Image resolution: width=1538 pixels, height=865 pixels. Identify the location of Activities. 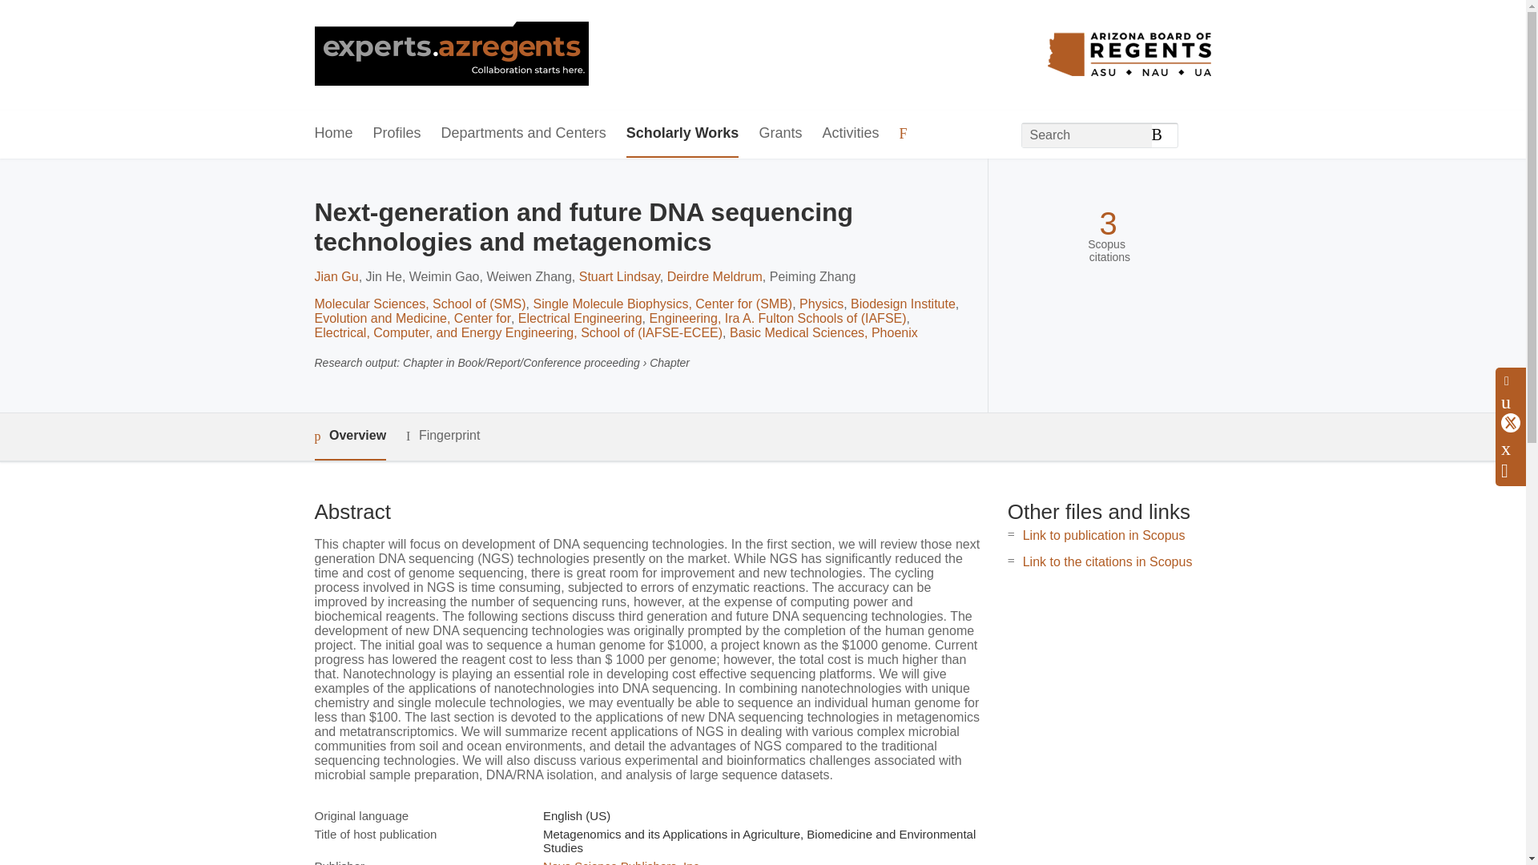
(849, 134).